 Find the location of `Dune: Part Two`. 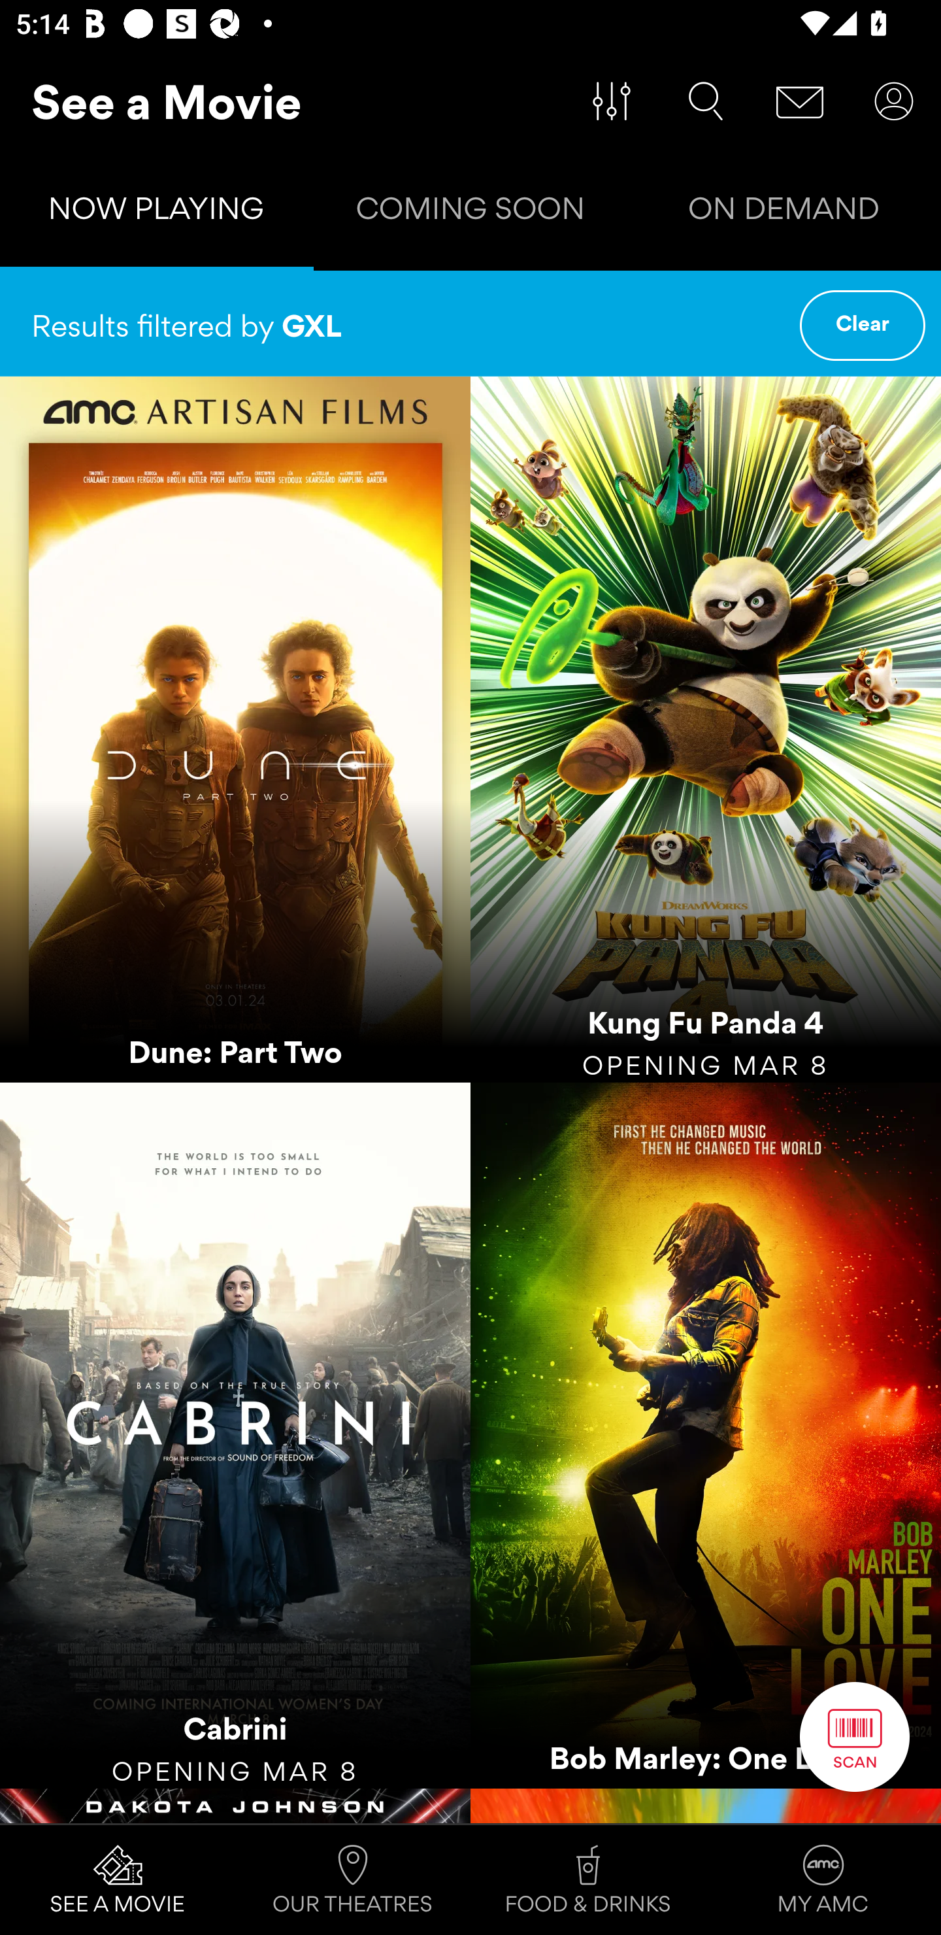

Dune: Part Two is located at coordinates (235, 730).